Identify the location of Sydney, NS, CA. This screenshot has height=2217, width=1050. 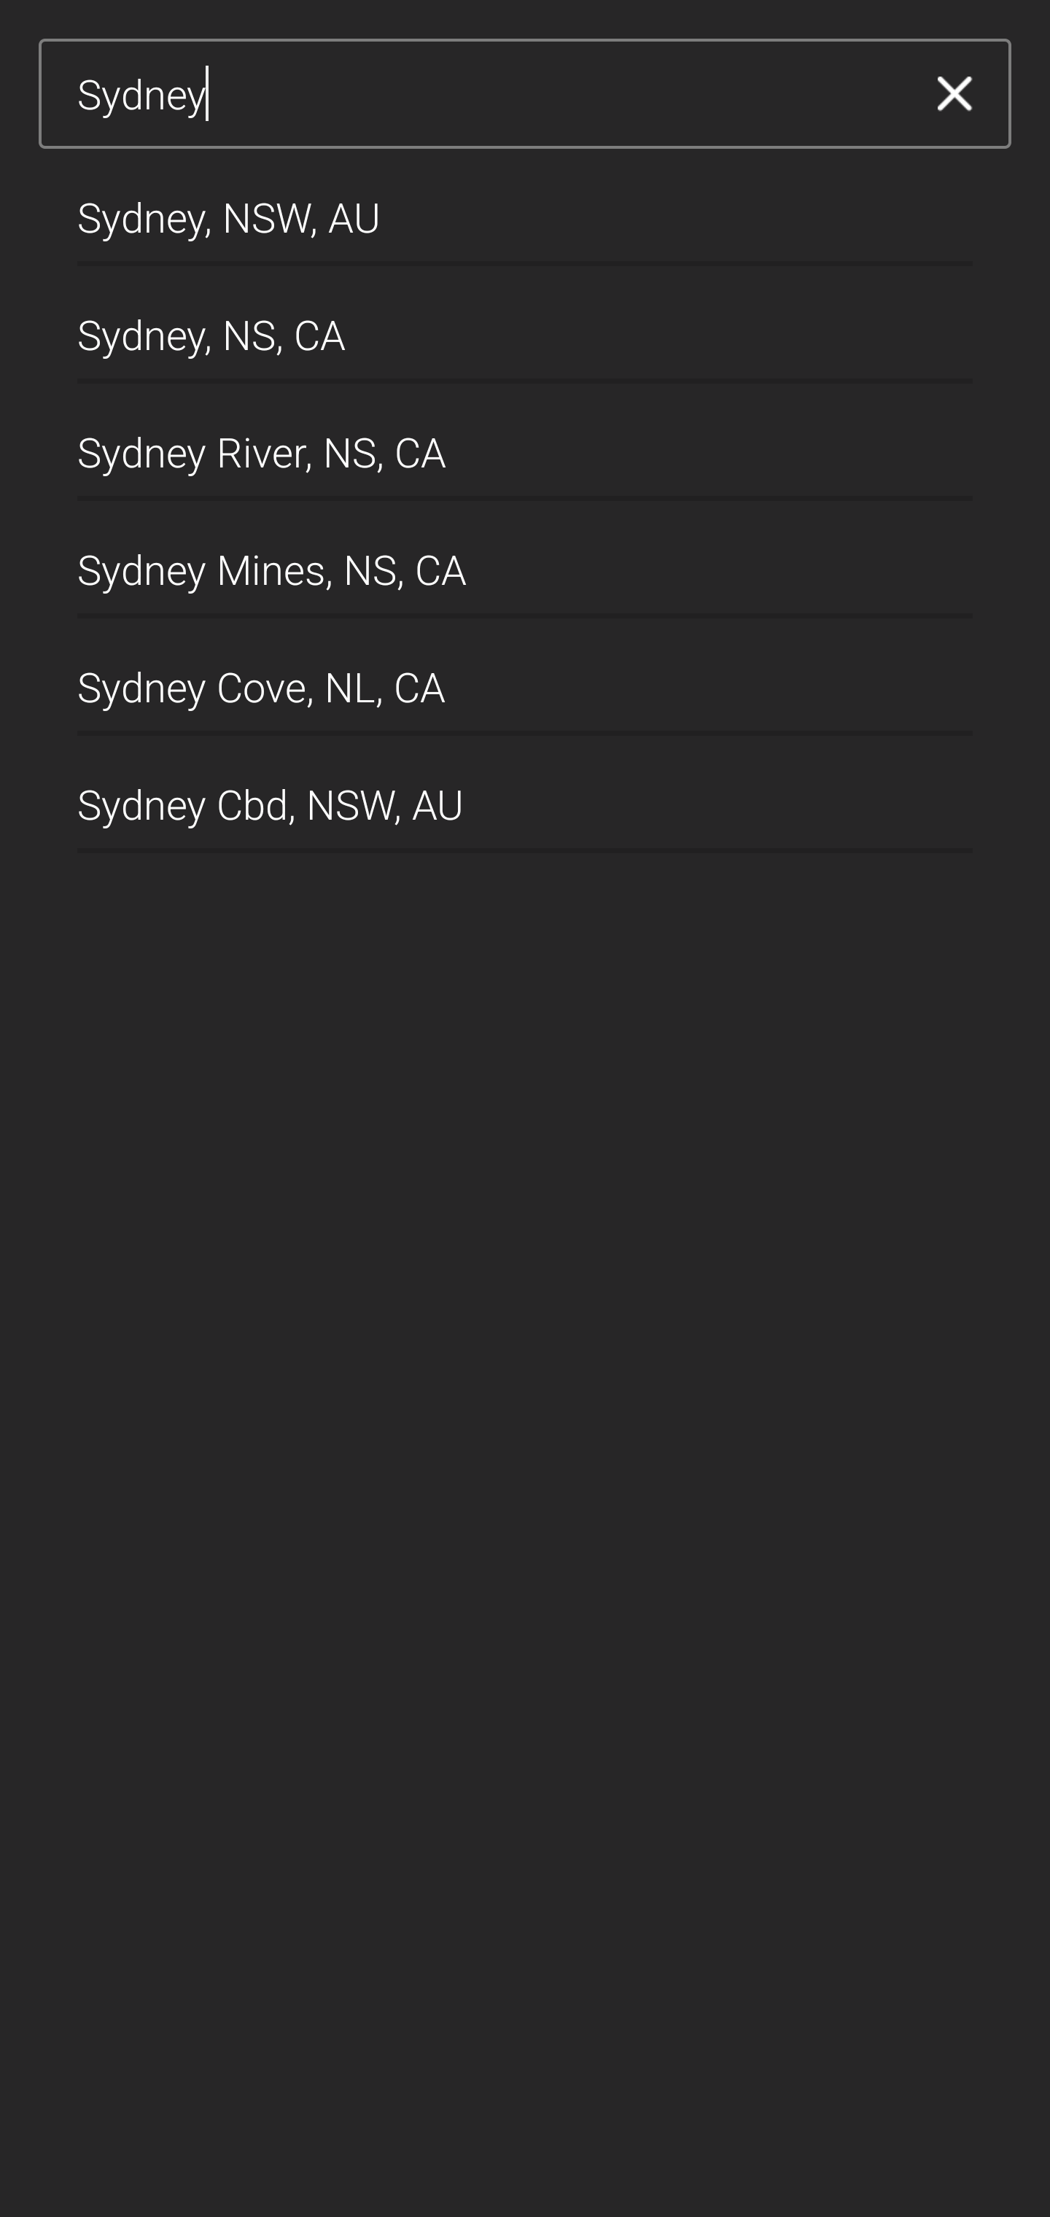
(525, 324).